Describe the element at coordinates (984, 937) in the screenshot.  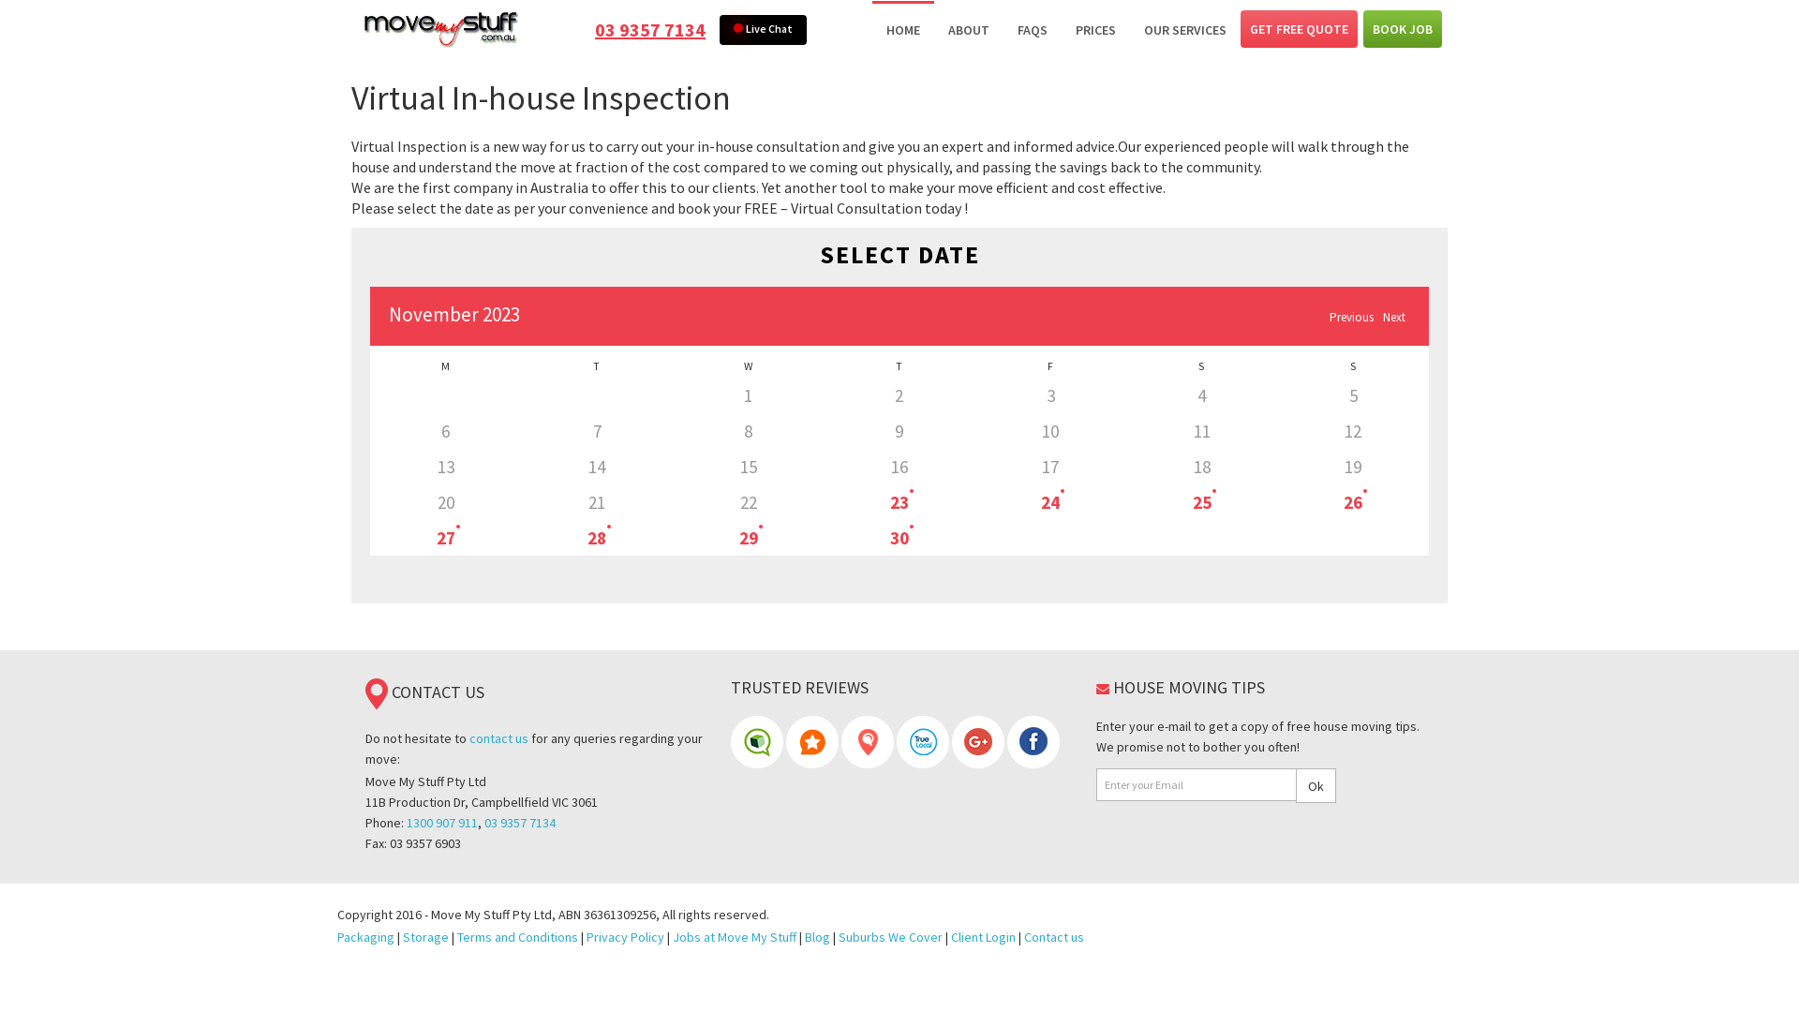
I see `Client Login` at that location.